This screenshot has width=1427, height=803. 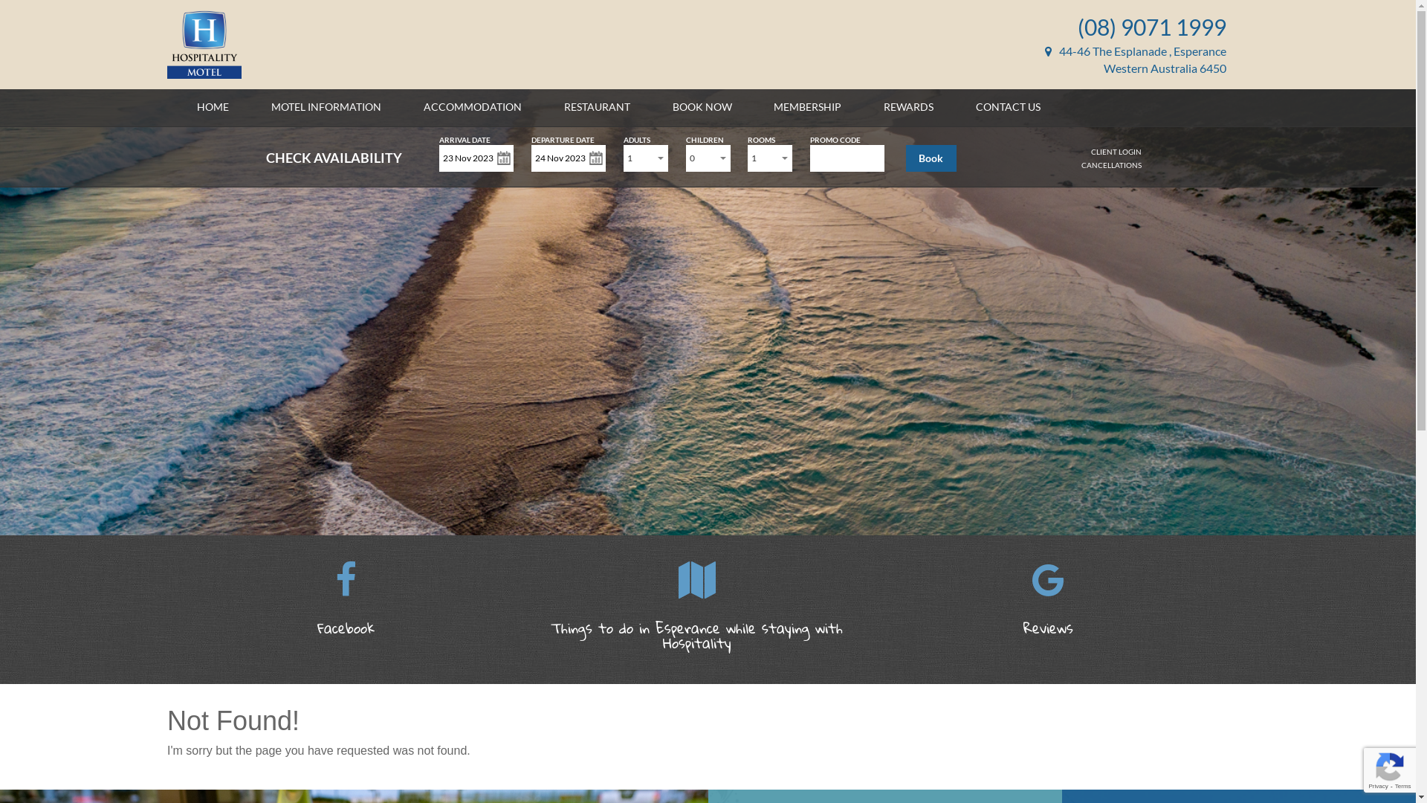 What do you see at coordinates (908, 107) in the screenshot?
I see `REWARDS` at bounding box center [908, 107].